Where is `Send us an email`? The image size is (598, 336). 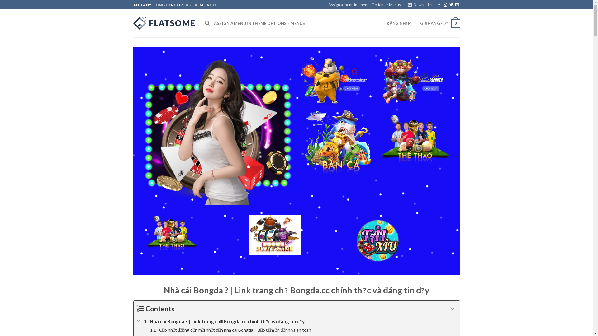
Send us an email is located at coordinates (457, 5).